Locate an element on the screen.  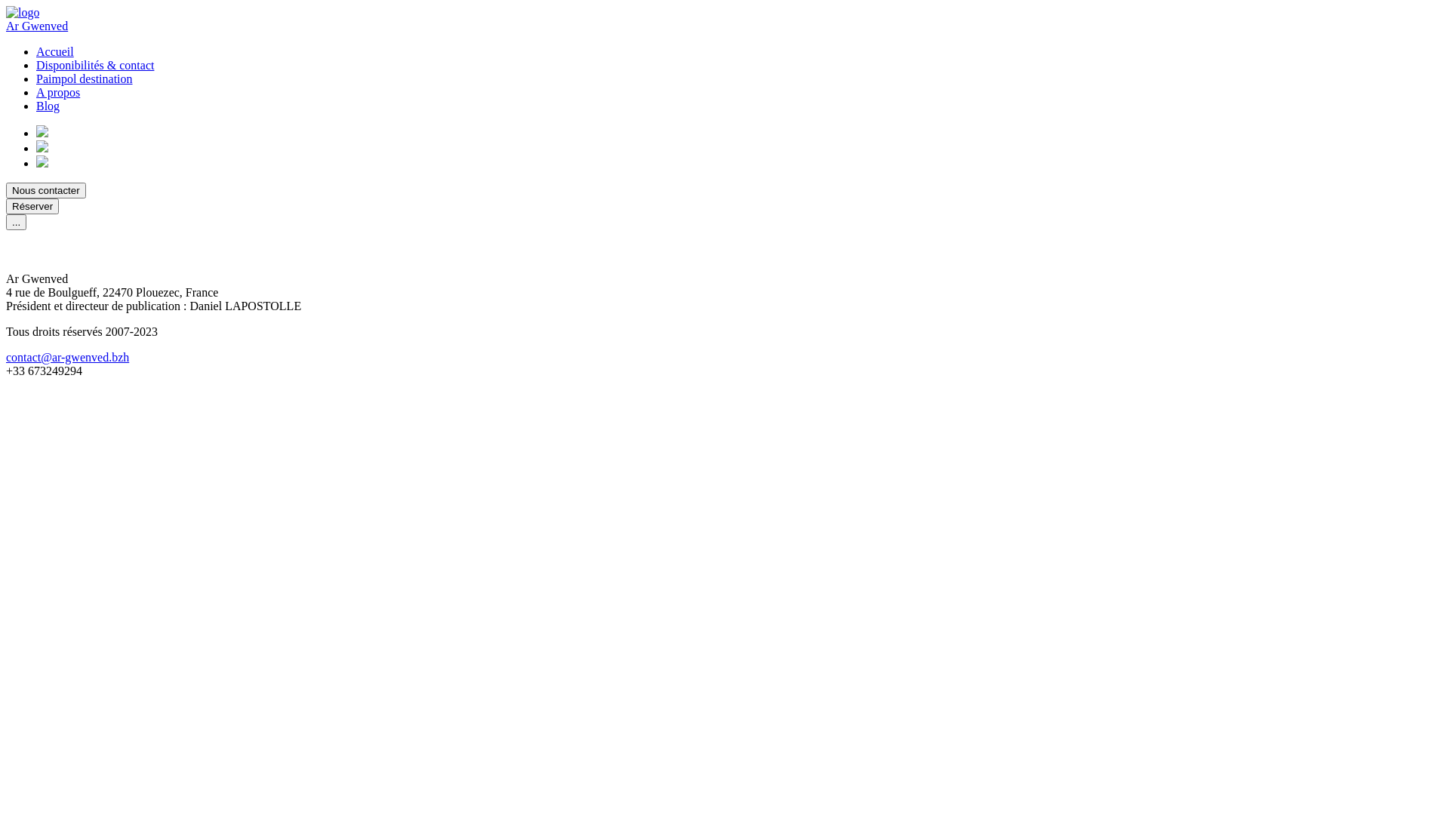
Nous contacter is located at coordinates (46, 190).